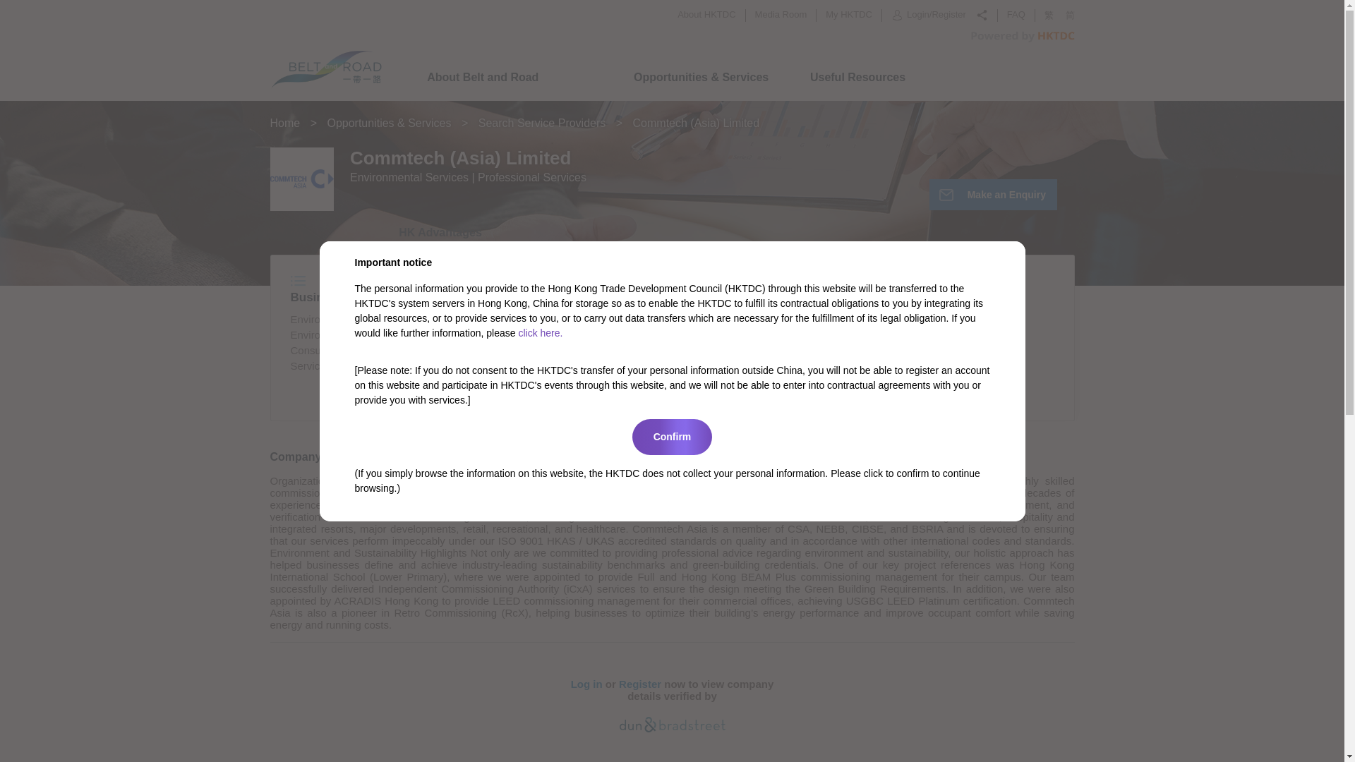 The image size is (1355, 762). Describe the element at coordinates (857, 78) in the screenshot. I see `Useful Resources` at that location.